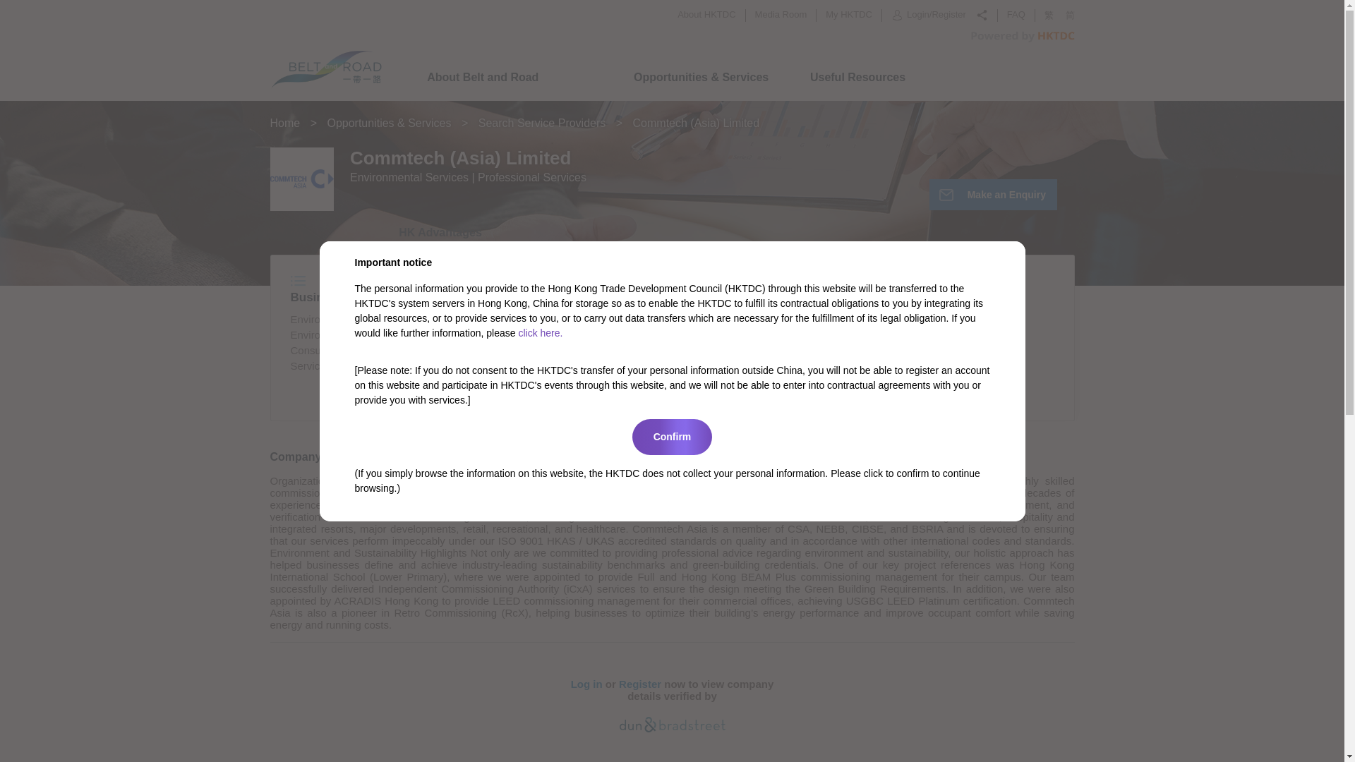 The image size is (1355, 762). Describe the element at coordinates (857, 78) in the screenshot. I see `Useful Resources` at that location.